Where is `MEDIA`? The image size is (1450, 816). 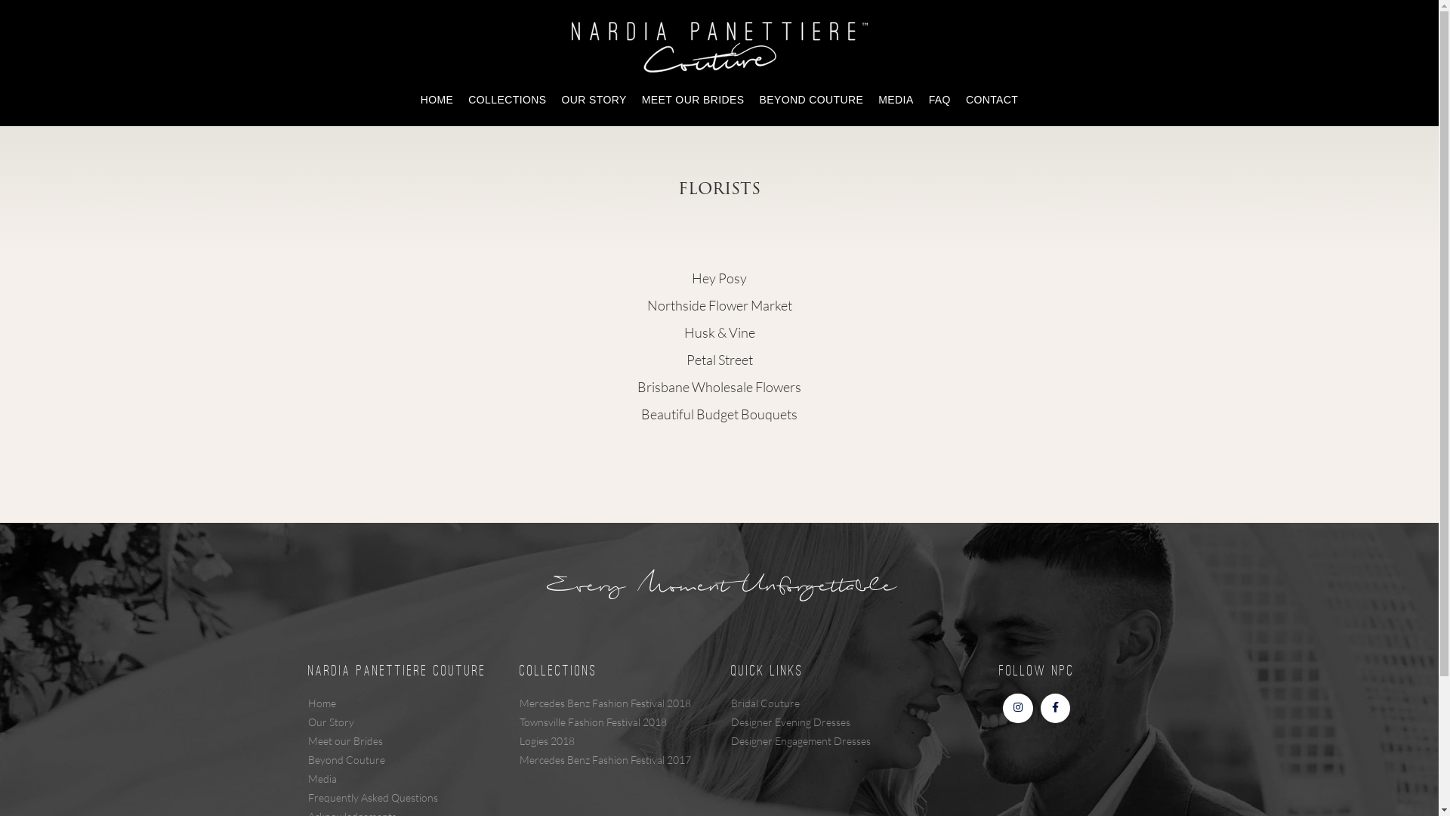 MEDIA is located at coordinates (896, 100).